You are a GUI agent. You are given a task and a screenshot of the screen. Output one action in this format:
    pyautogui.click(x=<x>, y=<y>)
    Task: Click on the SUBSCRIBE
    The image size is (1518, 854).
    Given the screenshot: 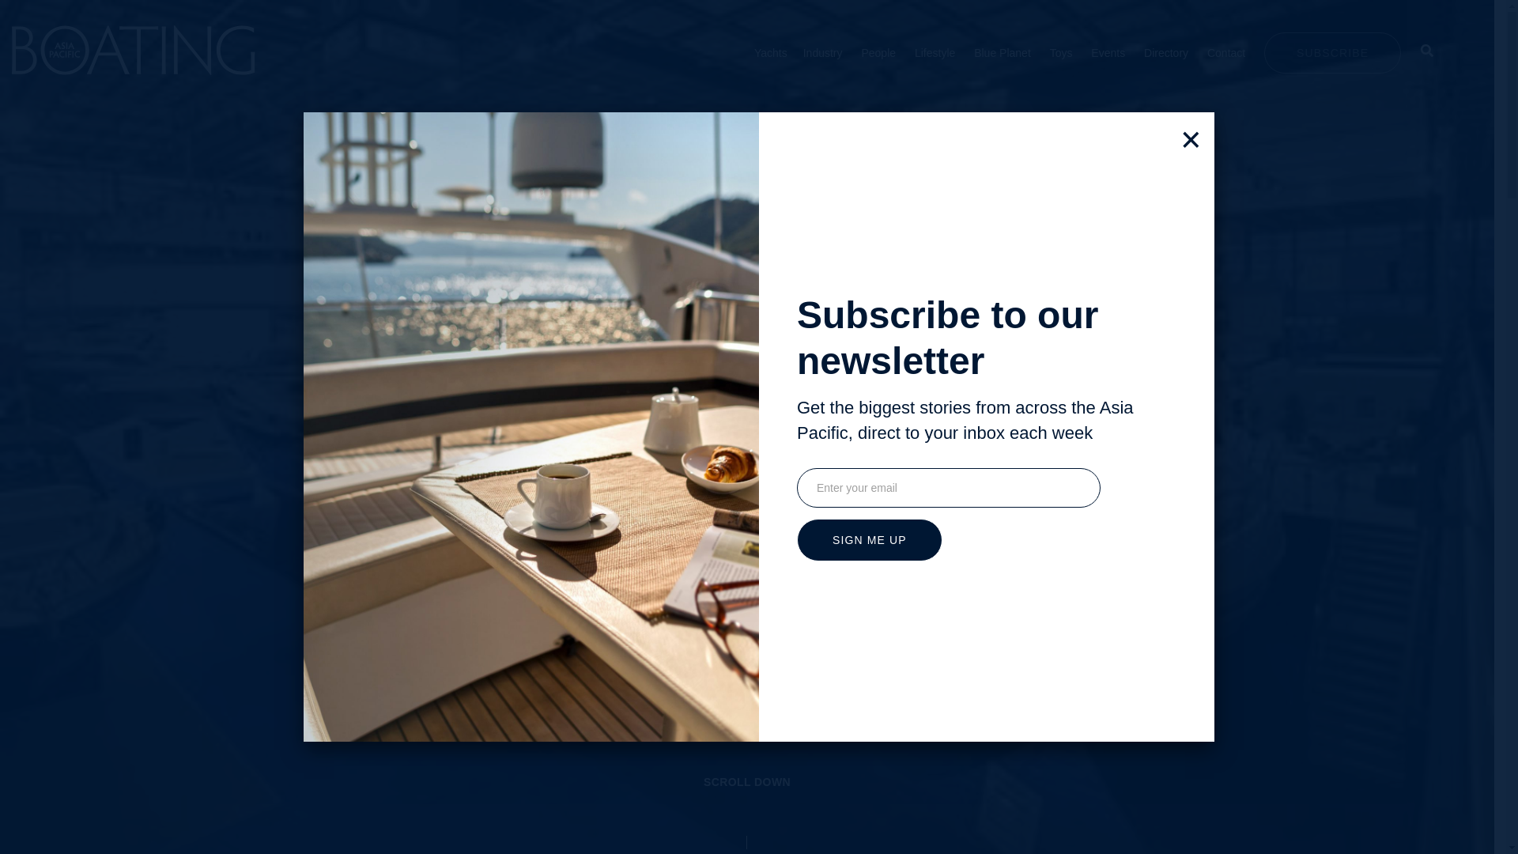 What is the action you would take?
    pyautogui.click(x=1333, y=51)
    